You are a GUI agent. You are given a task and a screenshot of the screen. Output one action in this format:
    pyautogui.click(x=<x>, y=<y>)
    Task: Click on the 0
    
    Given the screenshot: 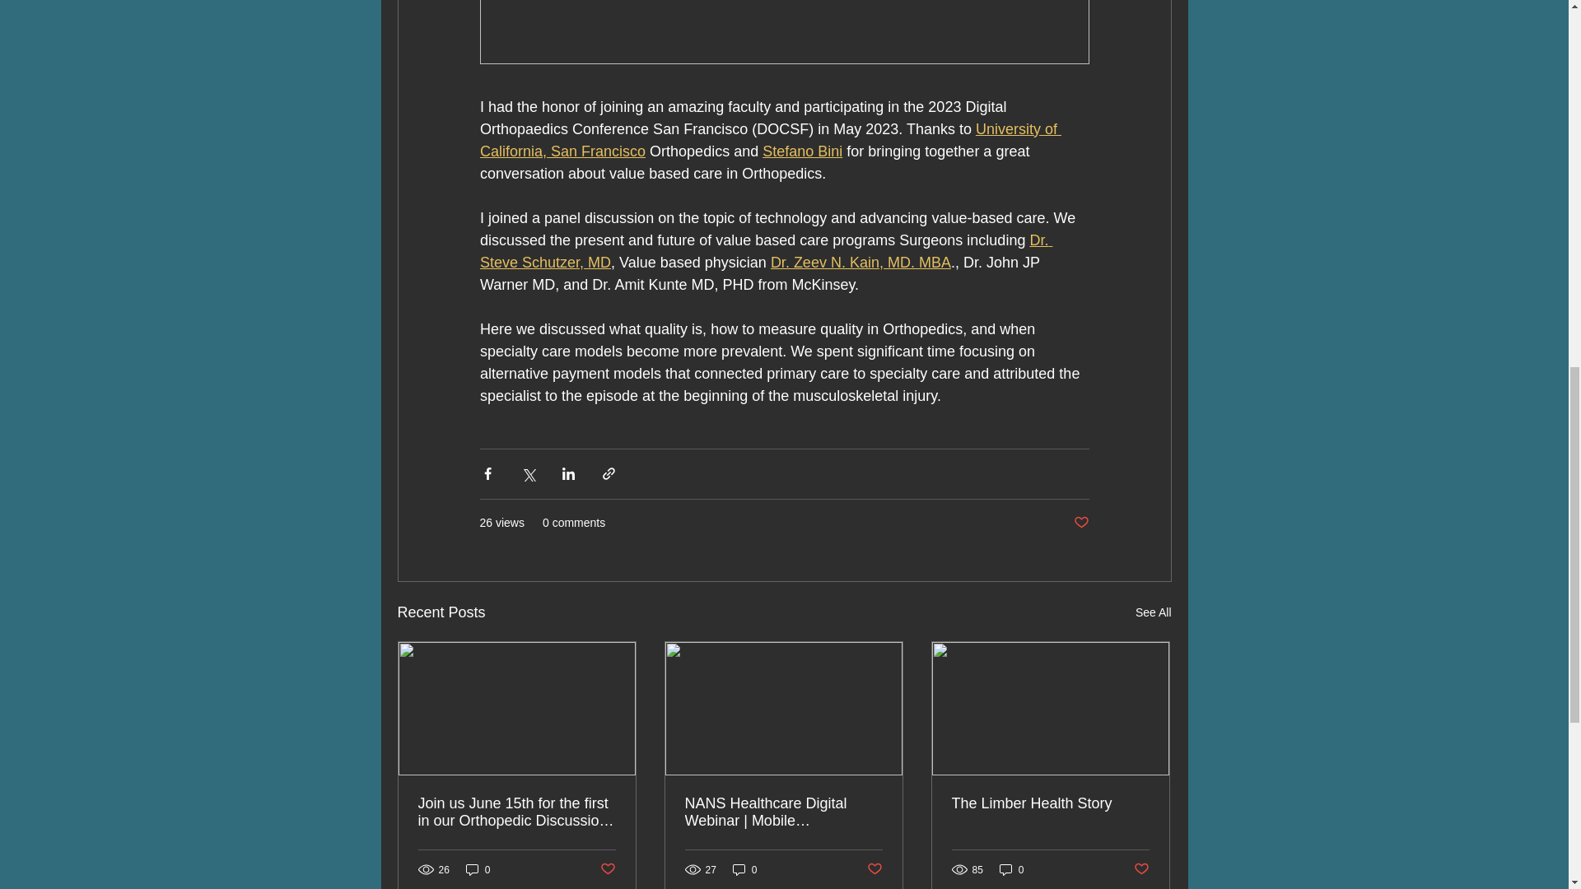 What is the action you would take?
    pyautogui.click(x=478, y=869)
    